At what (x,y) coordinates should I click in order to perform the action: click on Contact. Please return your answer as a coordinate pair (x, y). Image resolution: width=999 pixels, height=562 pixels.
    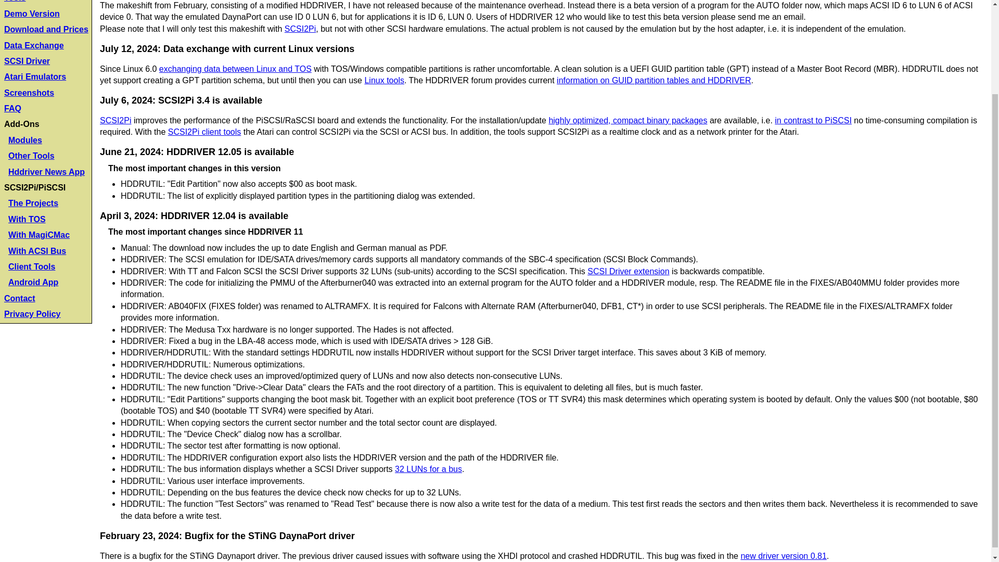
    Looking at the image, I should click on (19, 298).